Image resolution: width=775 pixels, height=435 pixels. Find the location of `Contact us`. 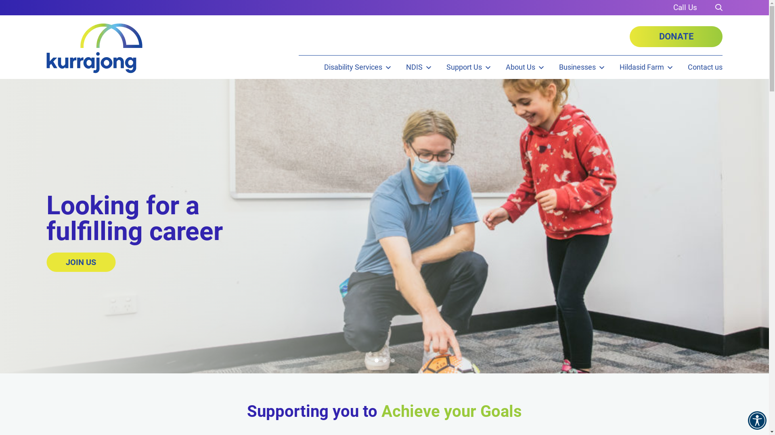

Contact us is located at coordinates (705, 67).